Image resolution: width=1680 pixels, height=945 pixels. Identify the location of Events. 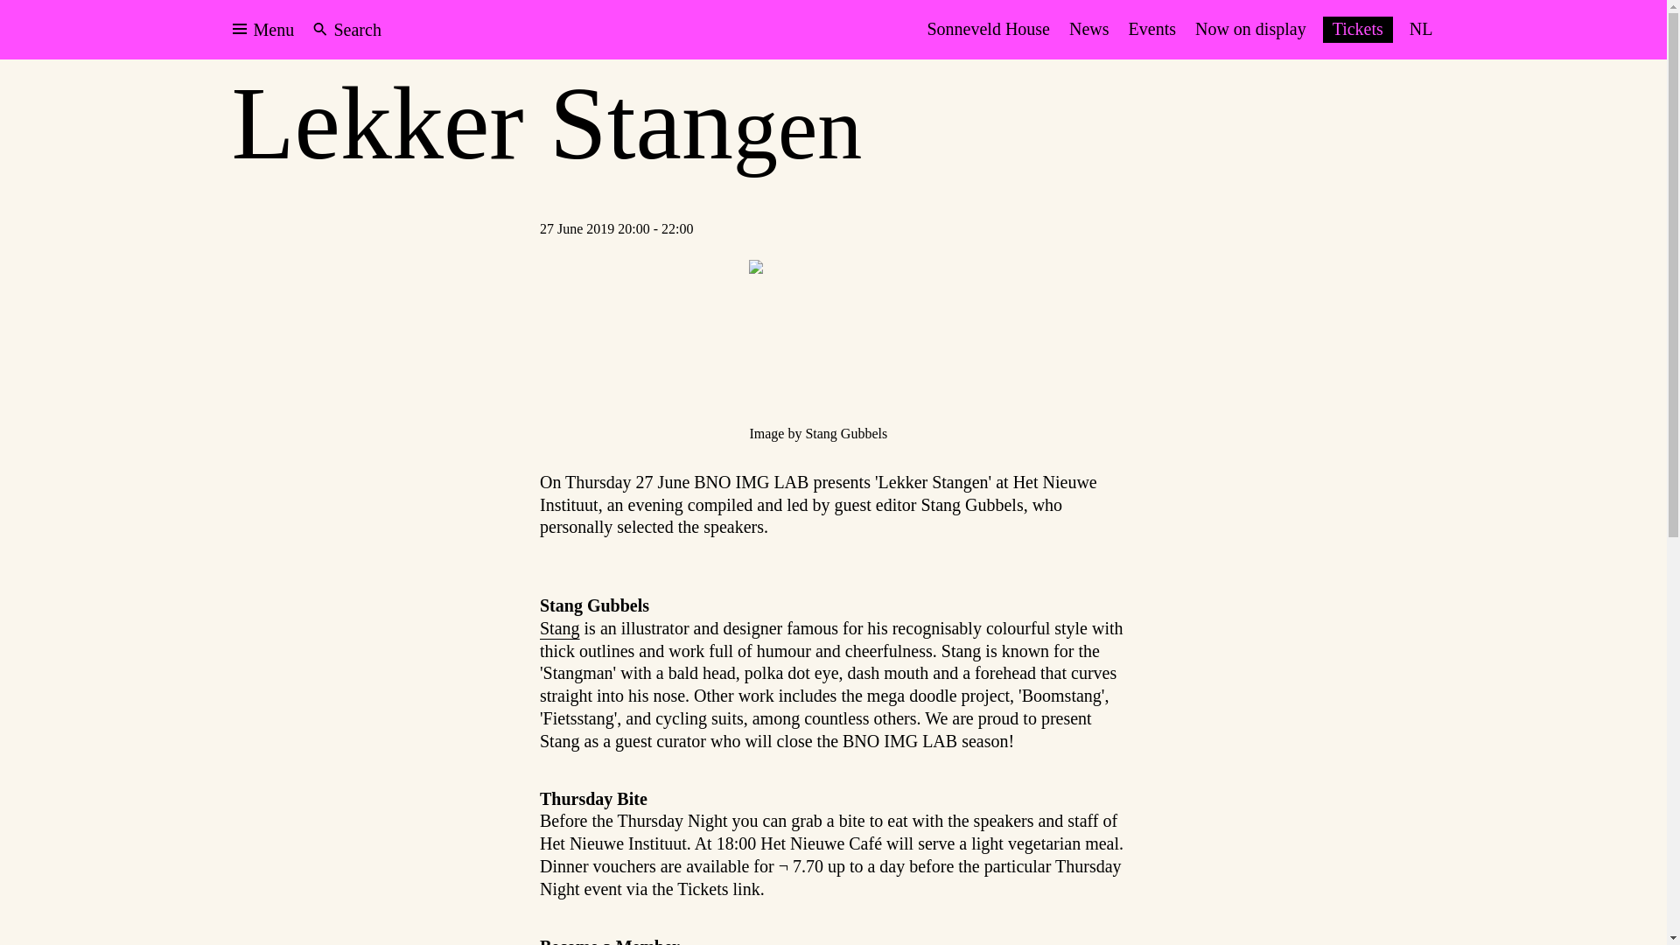
(1151, 30).